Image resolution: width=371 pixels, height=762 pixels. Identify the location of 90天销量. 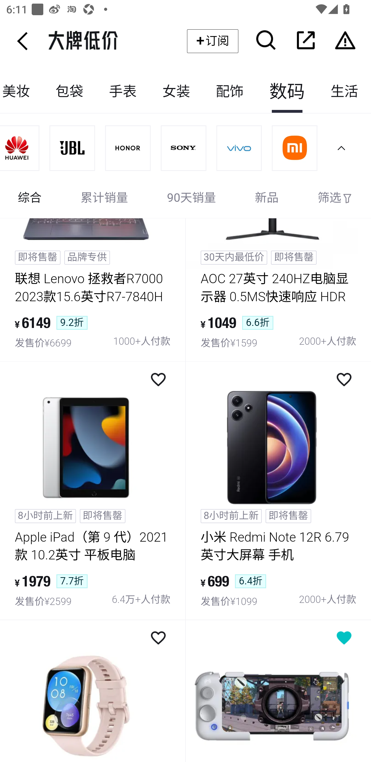
(192, 198).